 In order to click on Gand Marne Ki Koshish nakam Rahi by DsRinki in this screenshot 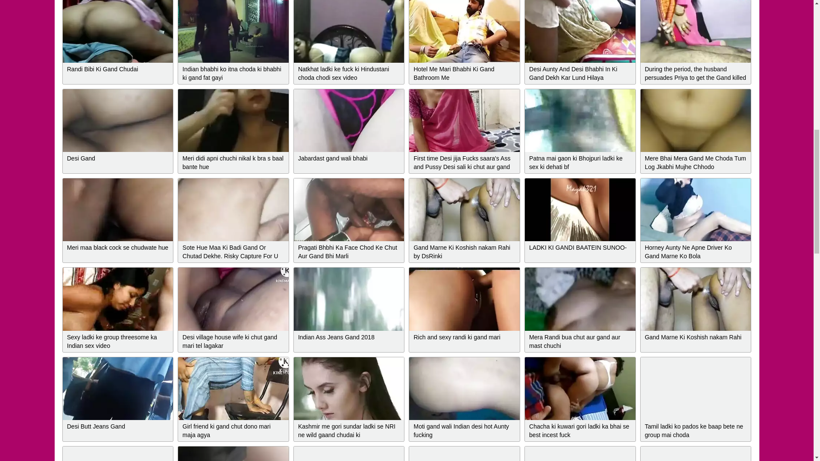, I will do `click(465, 209)`.